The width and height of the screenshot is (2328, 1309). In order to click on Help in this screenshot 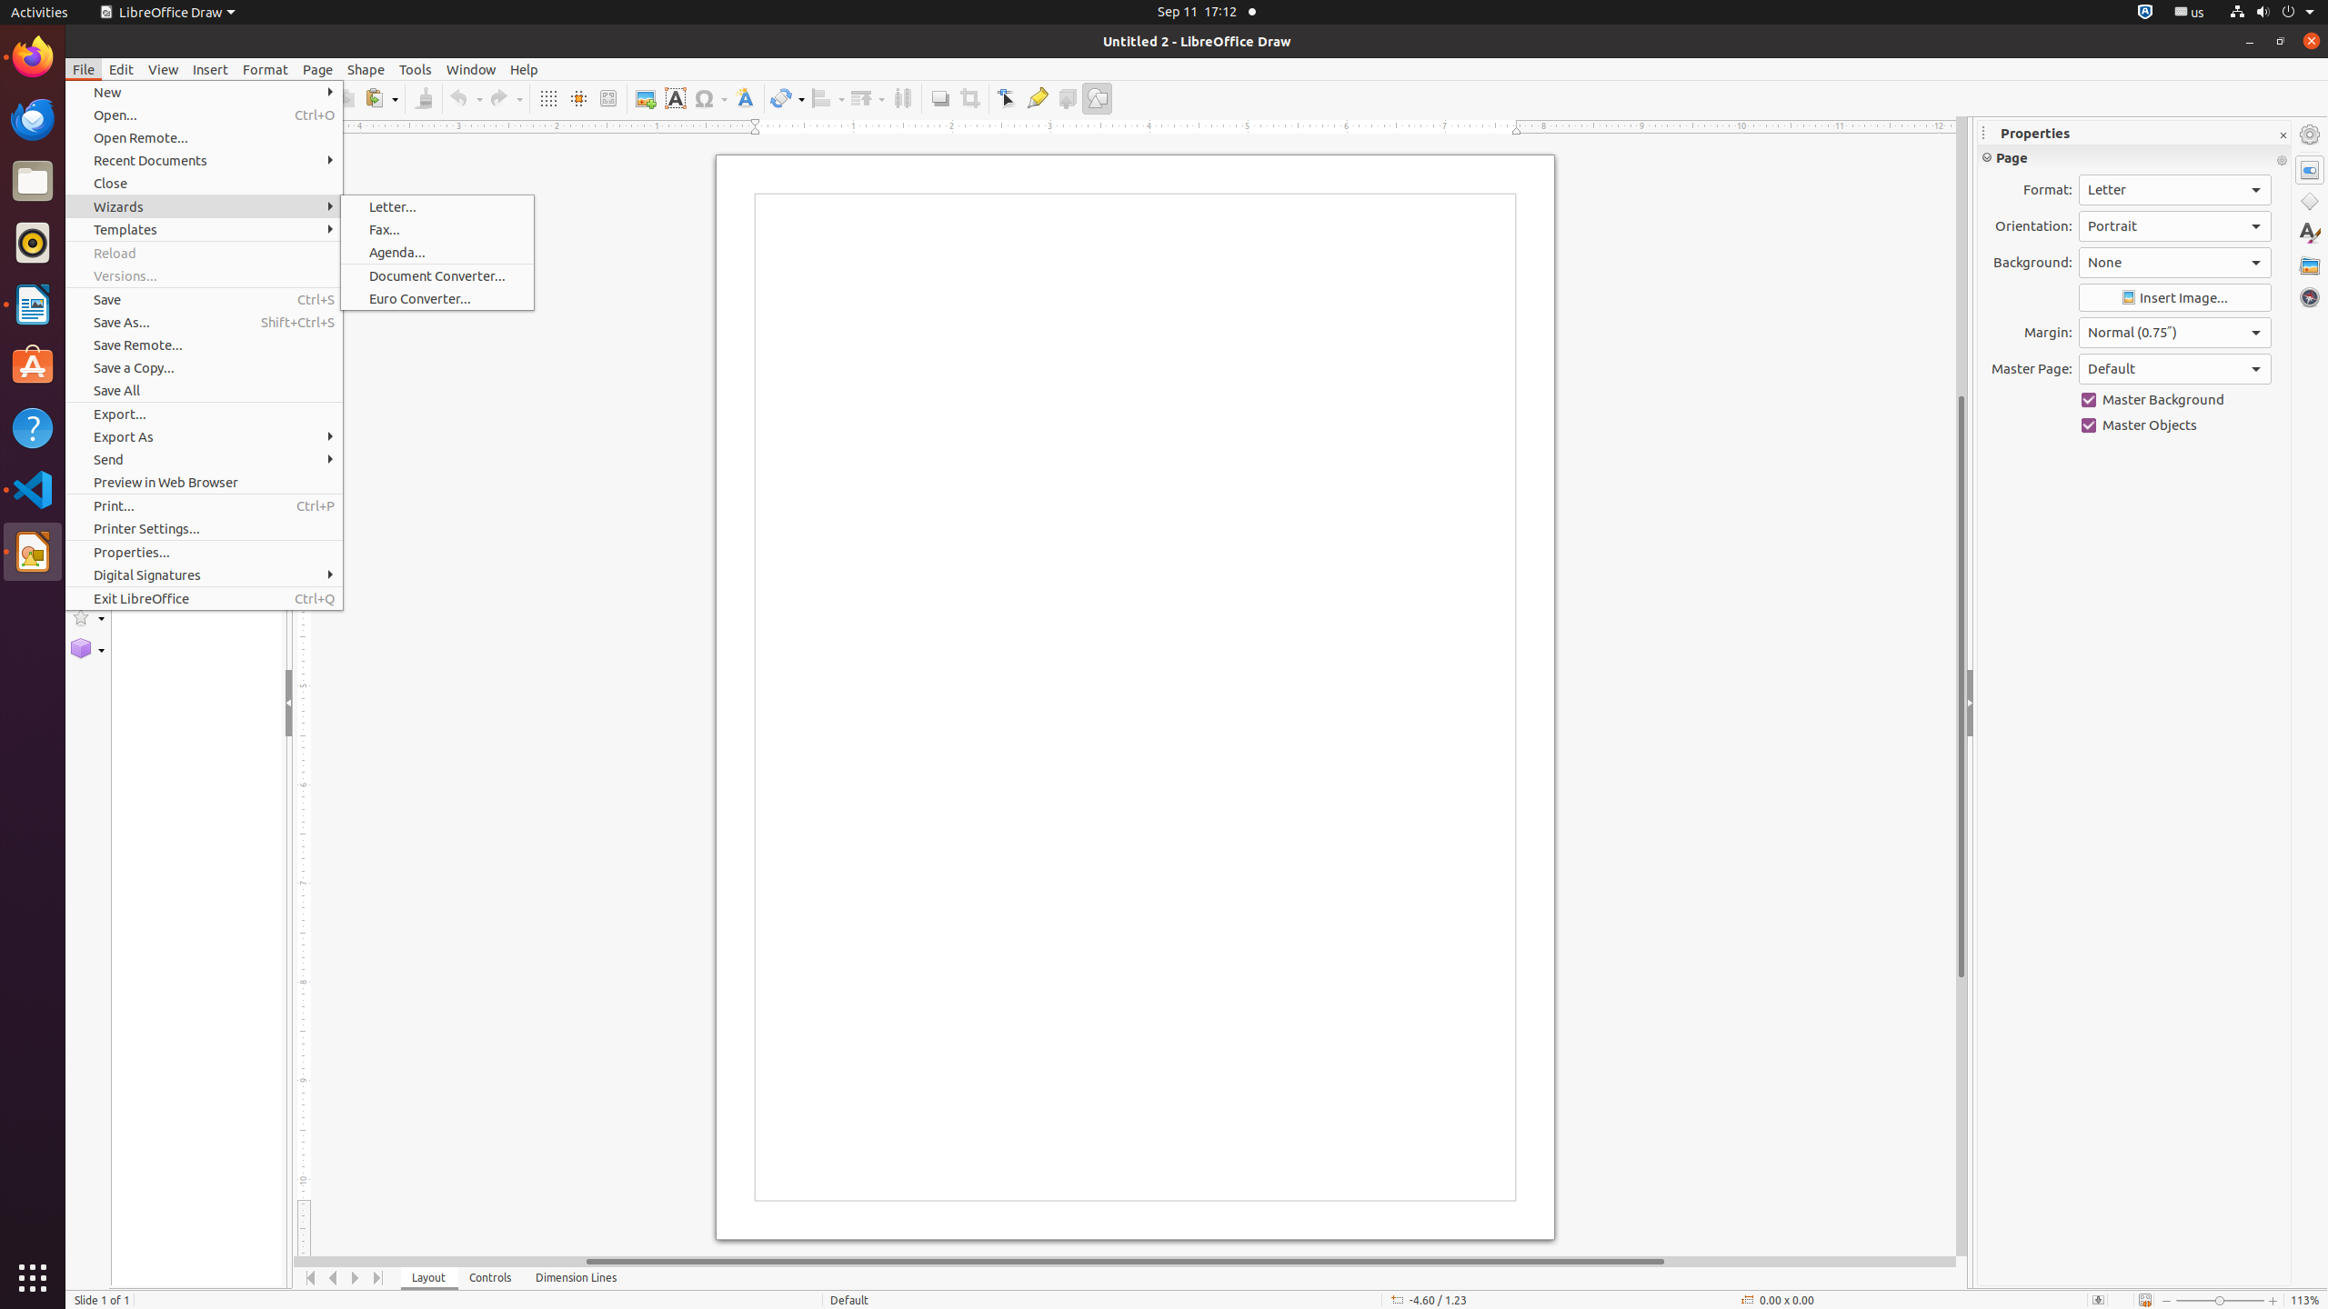, I will do `click(524, 69)`.